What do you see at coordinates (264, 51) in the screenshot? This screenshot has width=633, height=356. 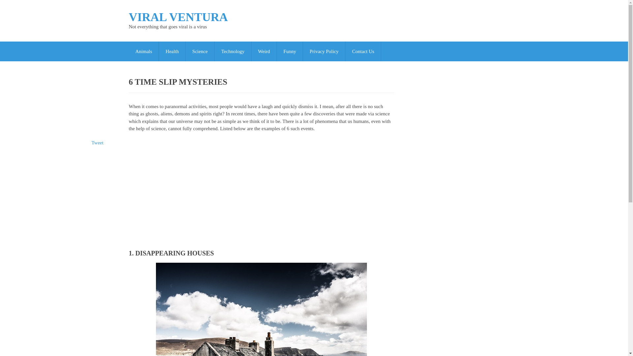 I see `Weird` at bounding box center [264, 51].